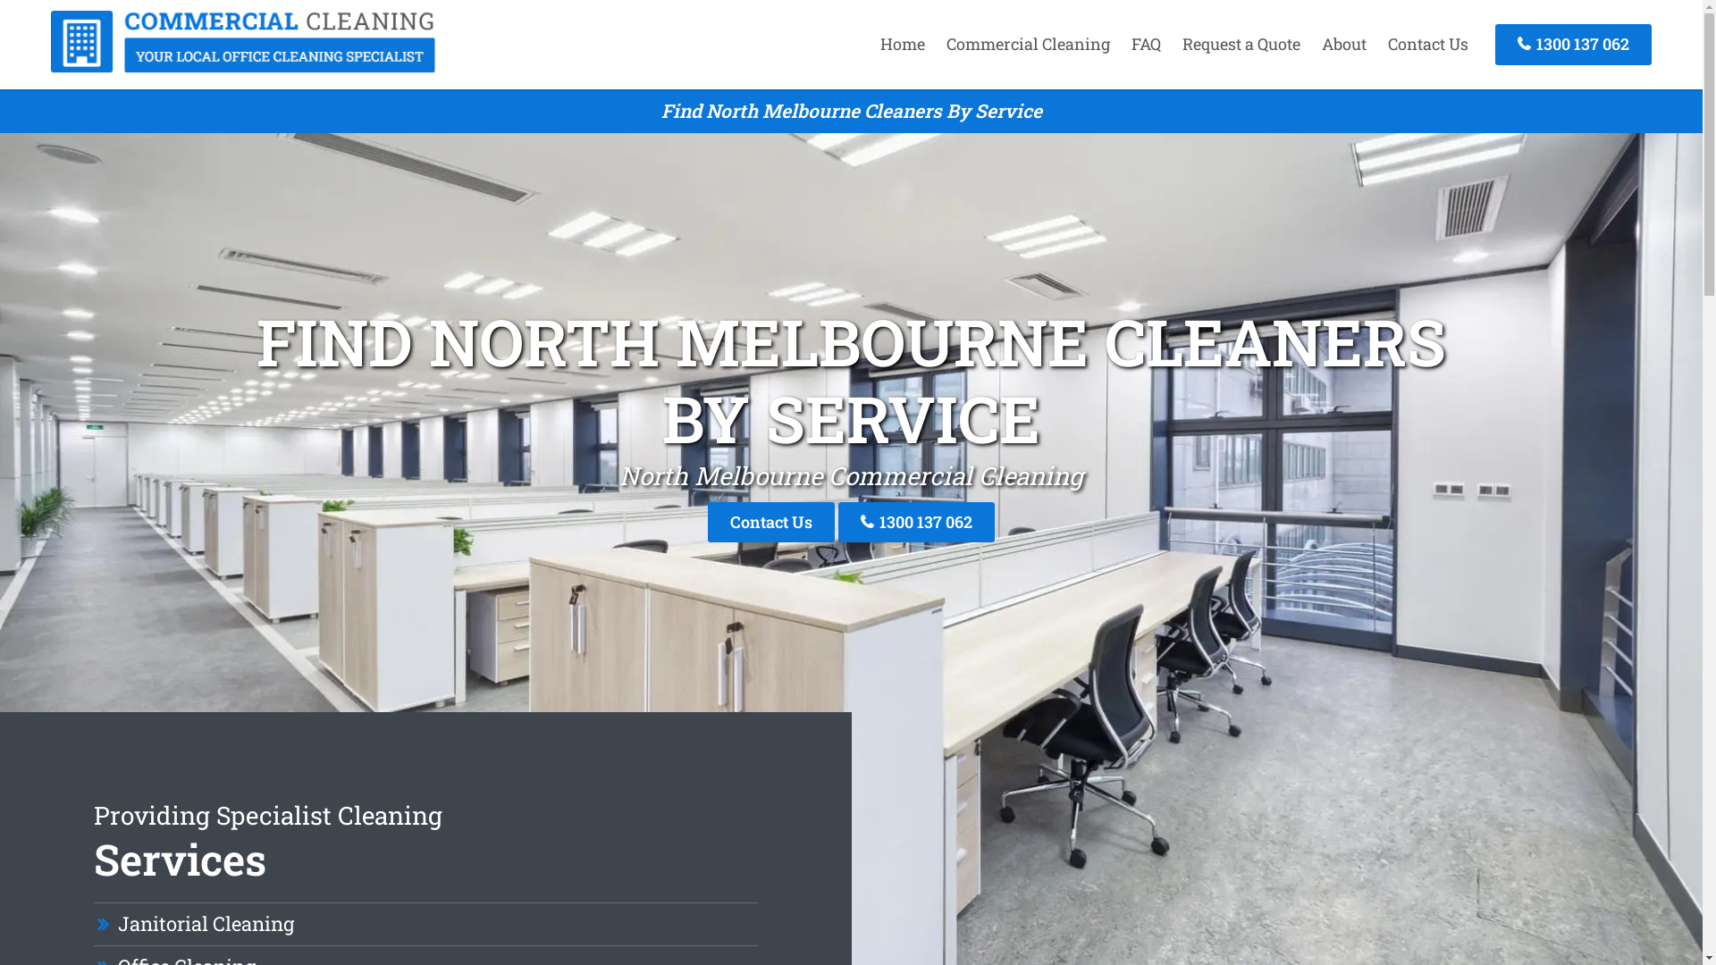  I want to click on 1300 137 062, so click(1573, 45).